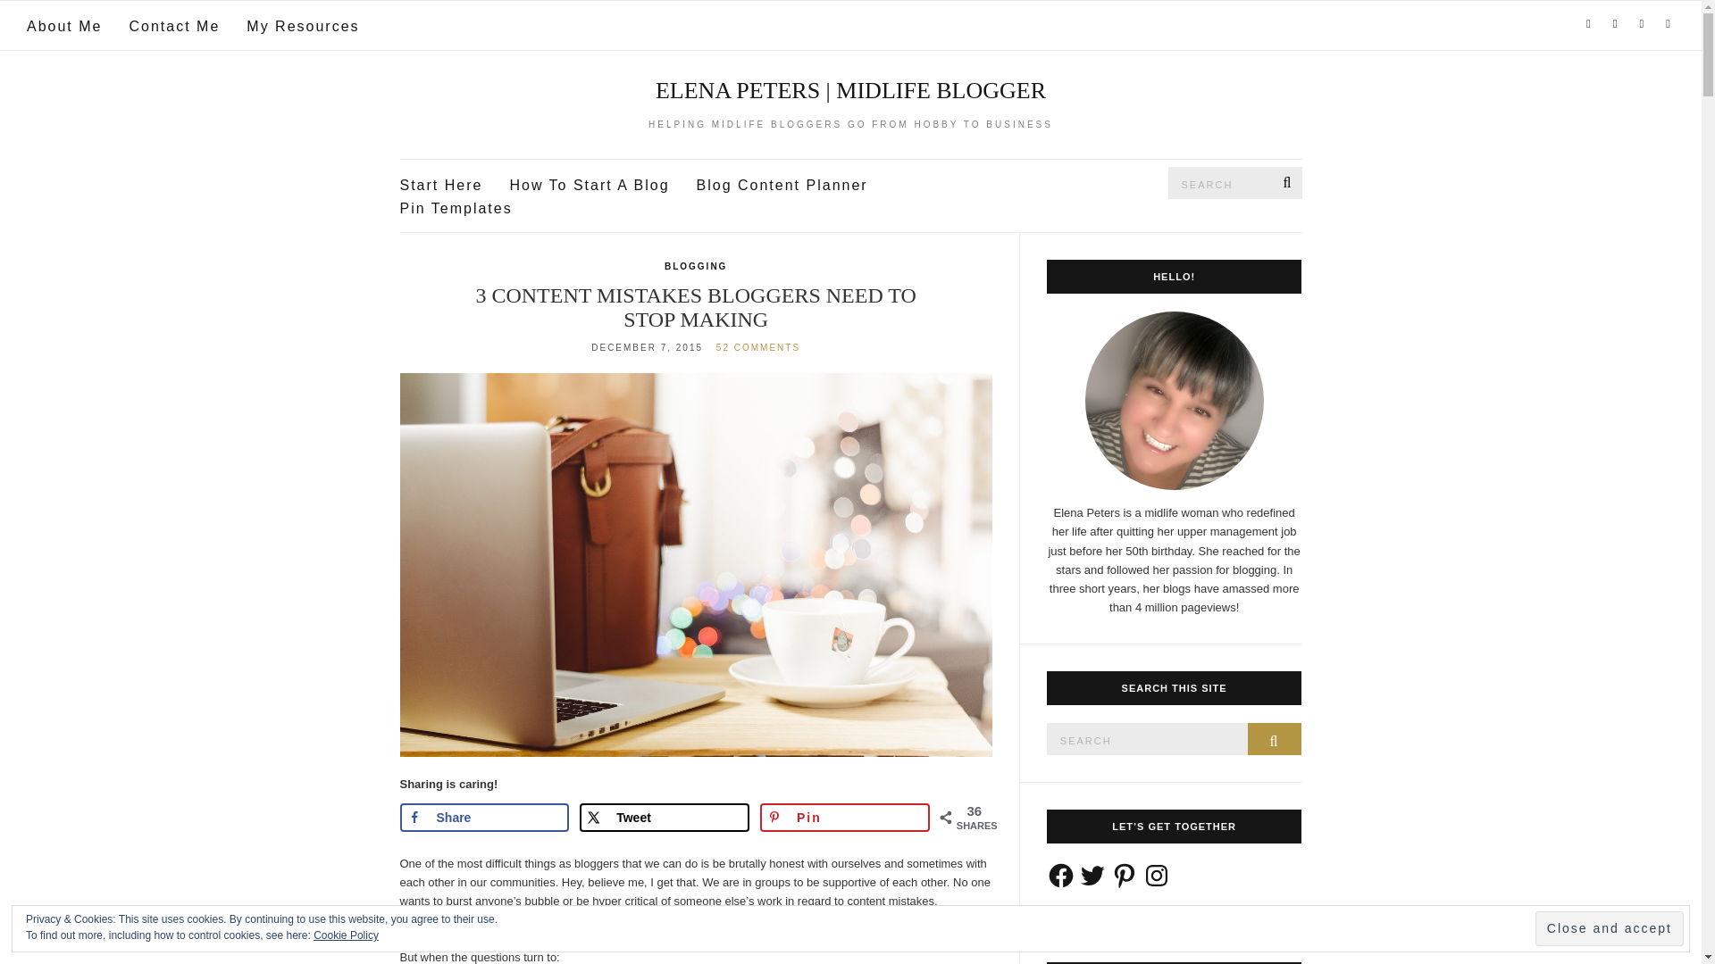 Image resolution: width=1715 pixels, height=964 pixels. Describe the element at coordinates (484, 818) in the screenshot. I see `Share` at that location.